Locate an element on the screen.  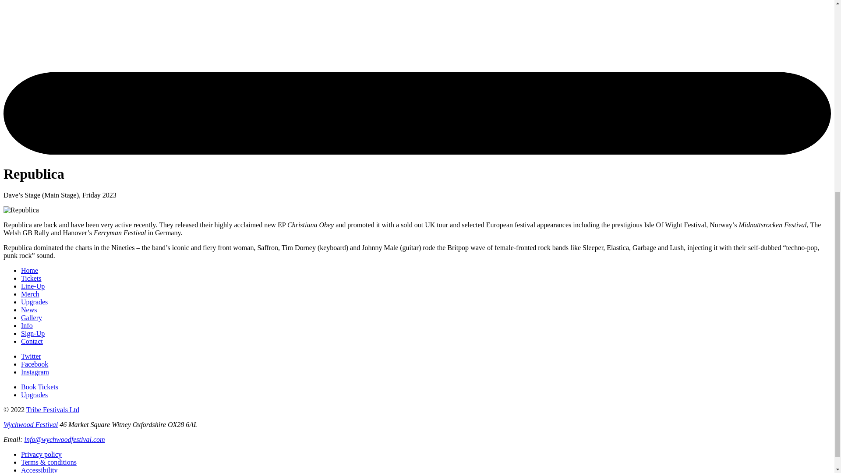
Wychwood Festival is located at coordinates (31, 425).